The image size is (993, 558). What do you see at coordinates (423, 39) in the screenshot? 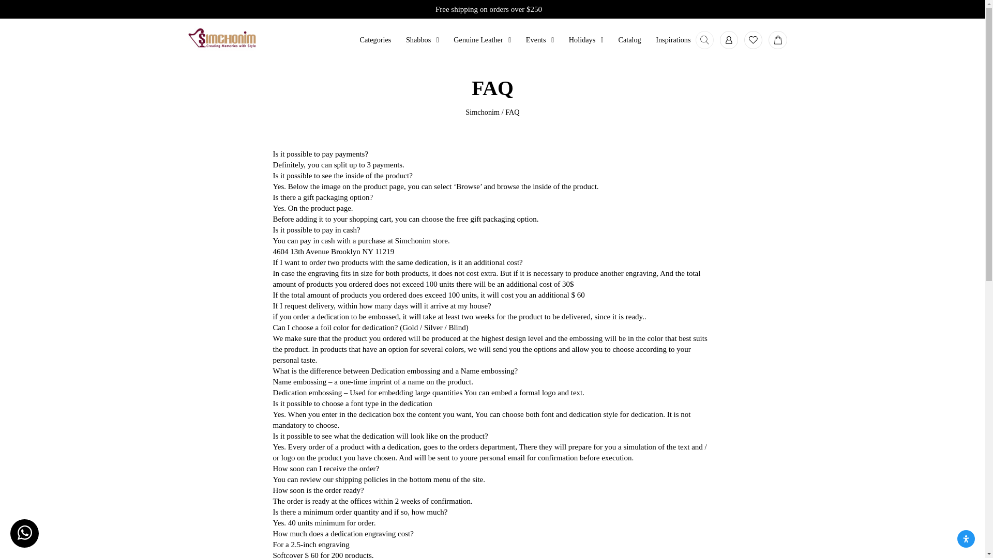
I see `Shabbos` at bounding box center [423, 39].